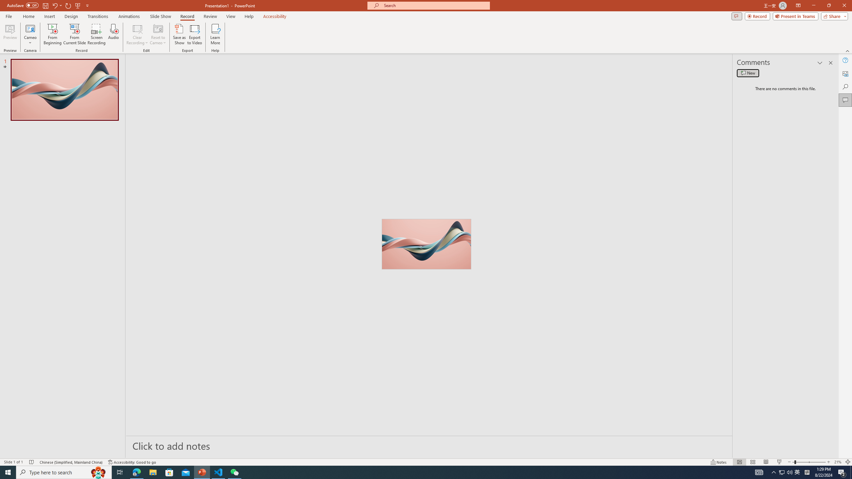 The width and height of the screenshot is (852, 479). Describe the element at coordinates (137, 34) in the screenshot. I see `Clear Recording` at that location.